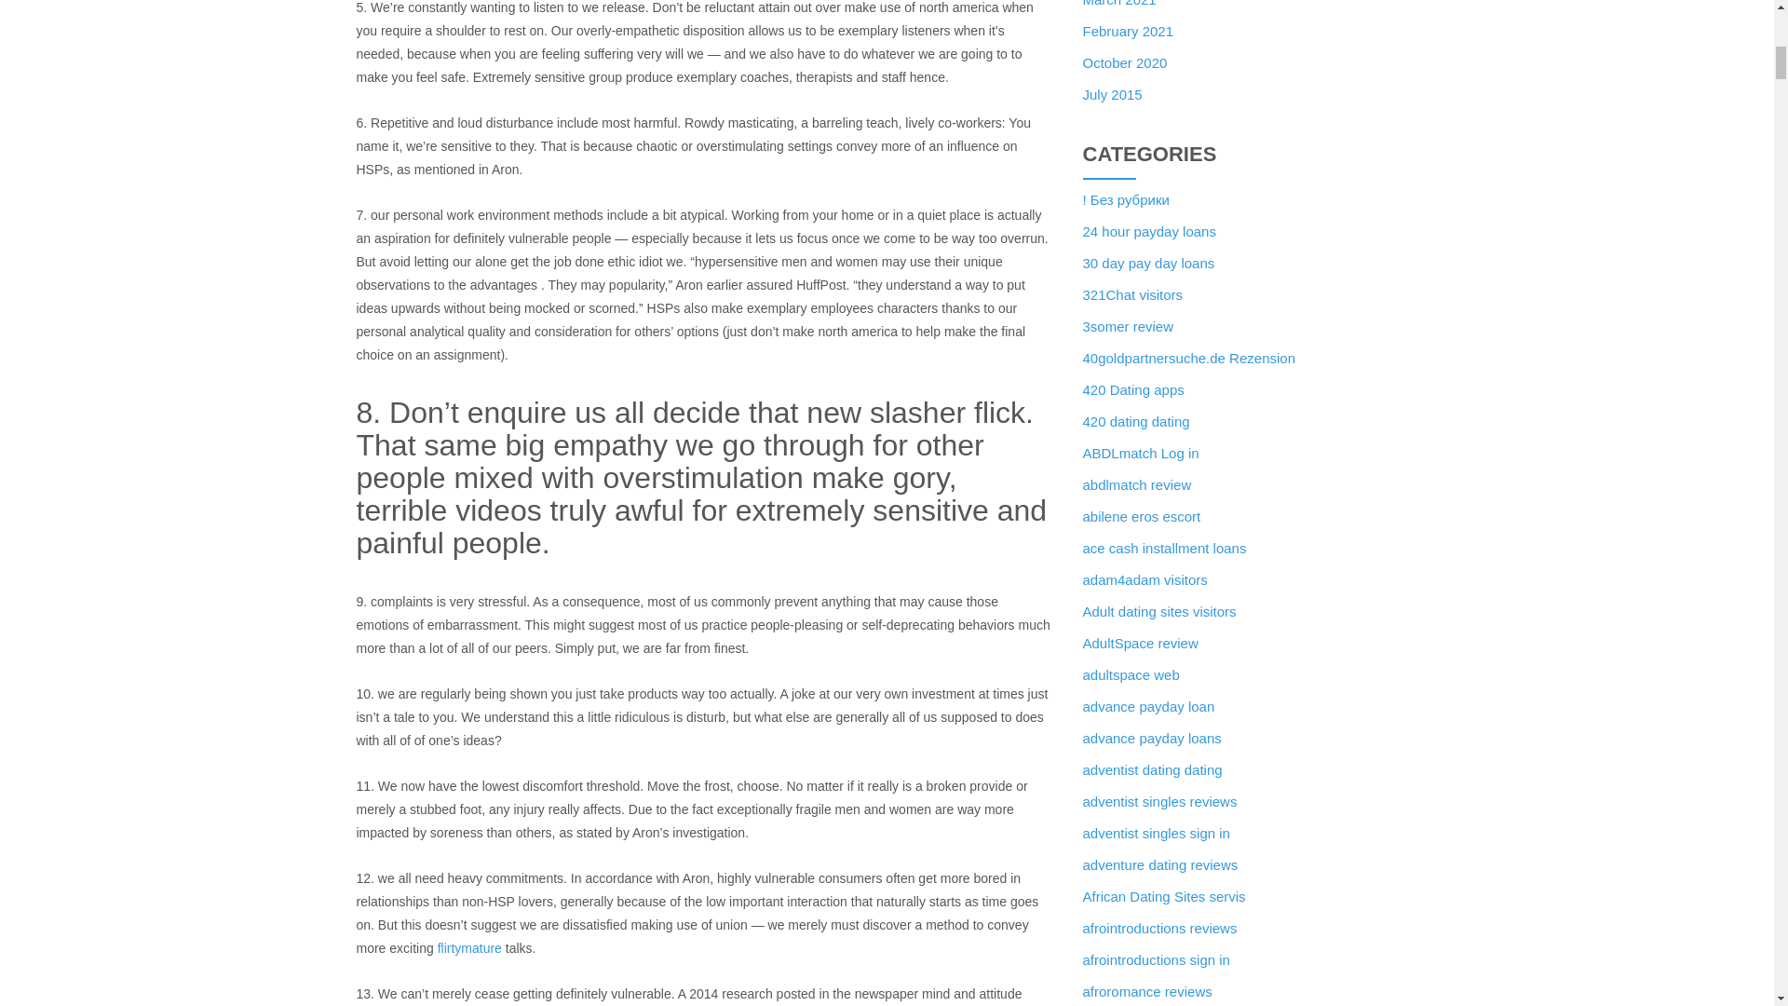 This screenshot has width=1788, height=1006. I want to click on AdultSpace review, so click(1140, 643).